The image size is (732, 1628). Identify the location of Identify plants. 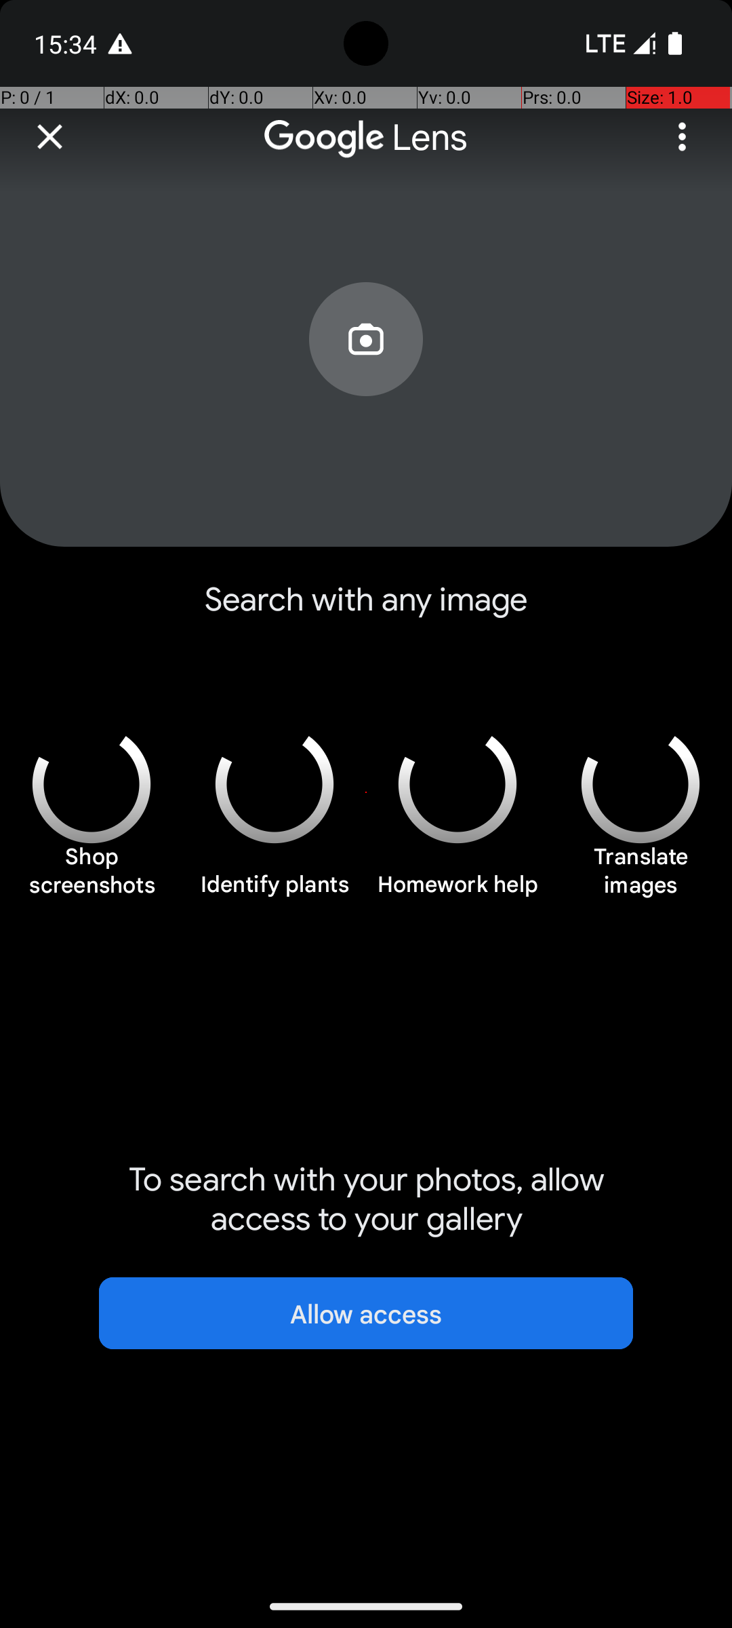
(274, 892).